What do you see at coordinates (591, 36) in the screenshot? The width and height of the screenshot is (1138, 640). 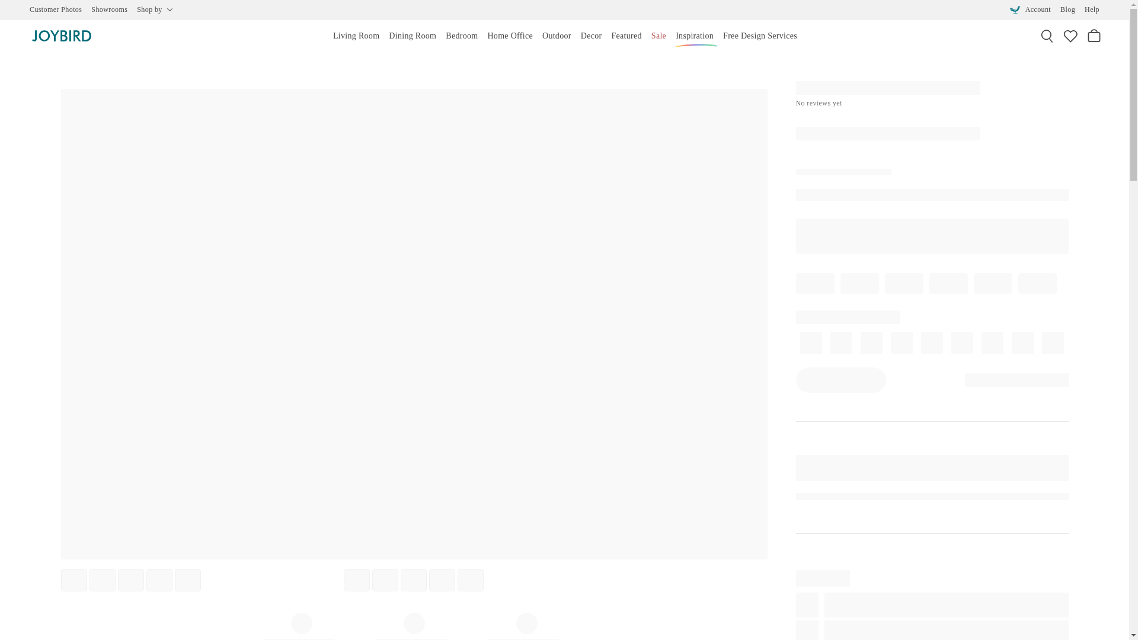 I see `Decor` at bounding box center [591, 36].